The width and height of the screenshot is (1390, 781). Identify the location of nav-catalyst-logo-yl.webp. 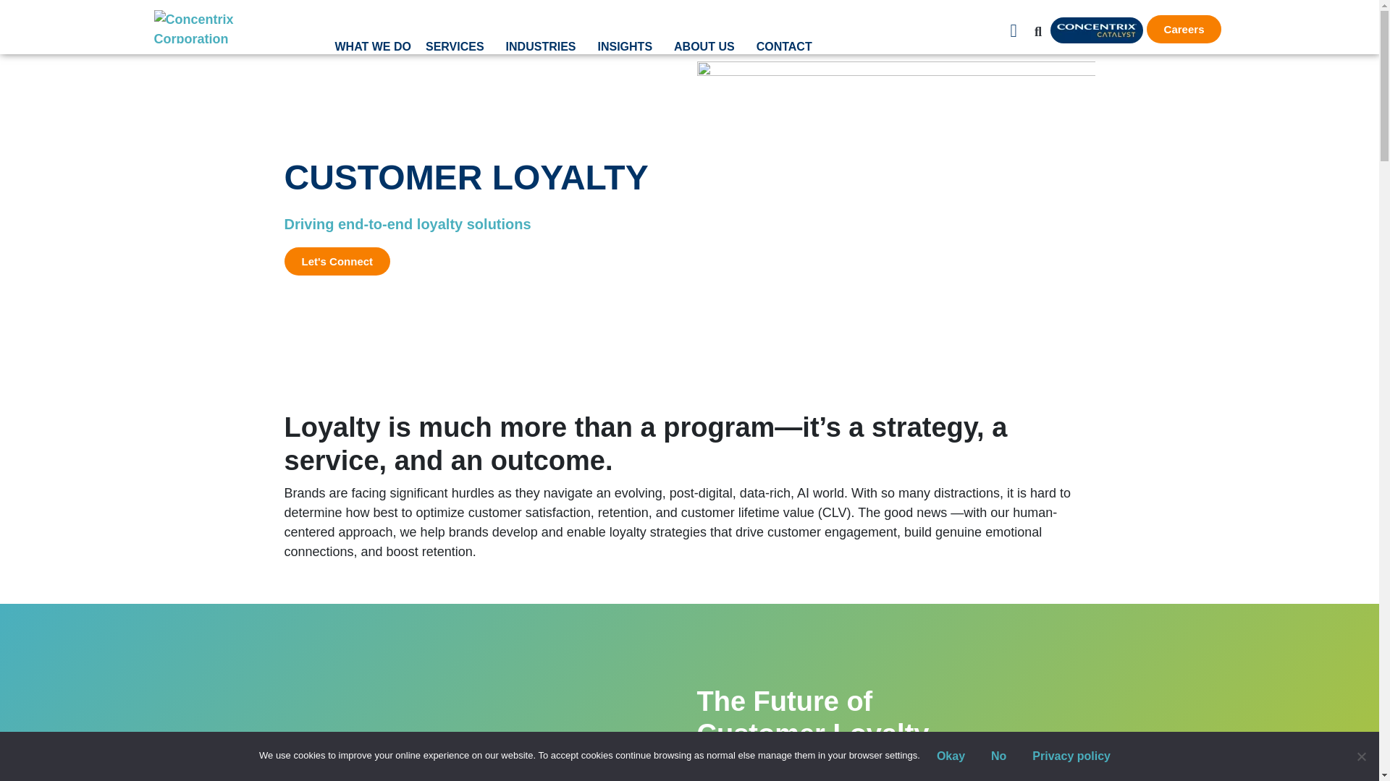
(1096, 30).